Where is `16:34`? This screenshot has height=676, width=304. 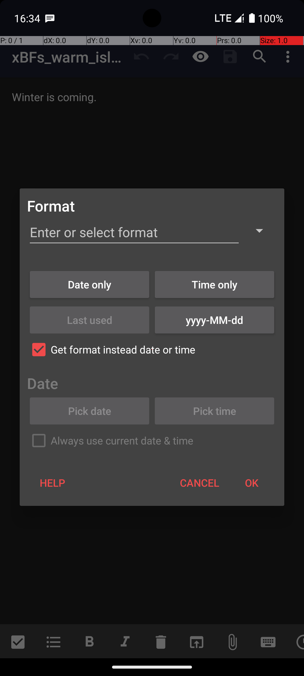 16:34 is located at coordinates (28, 18).